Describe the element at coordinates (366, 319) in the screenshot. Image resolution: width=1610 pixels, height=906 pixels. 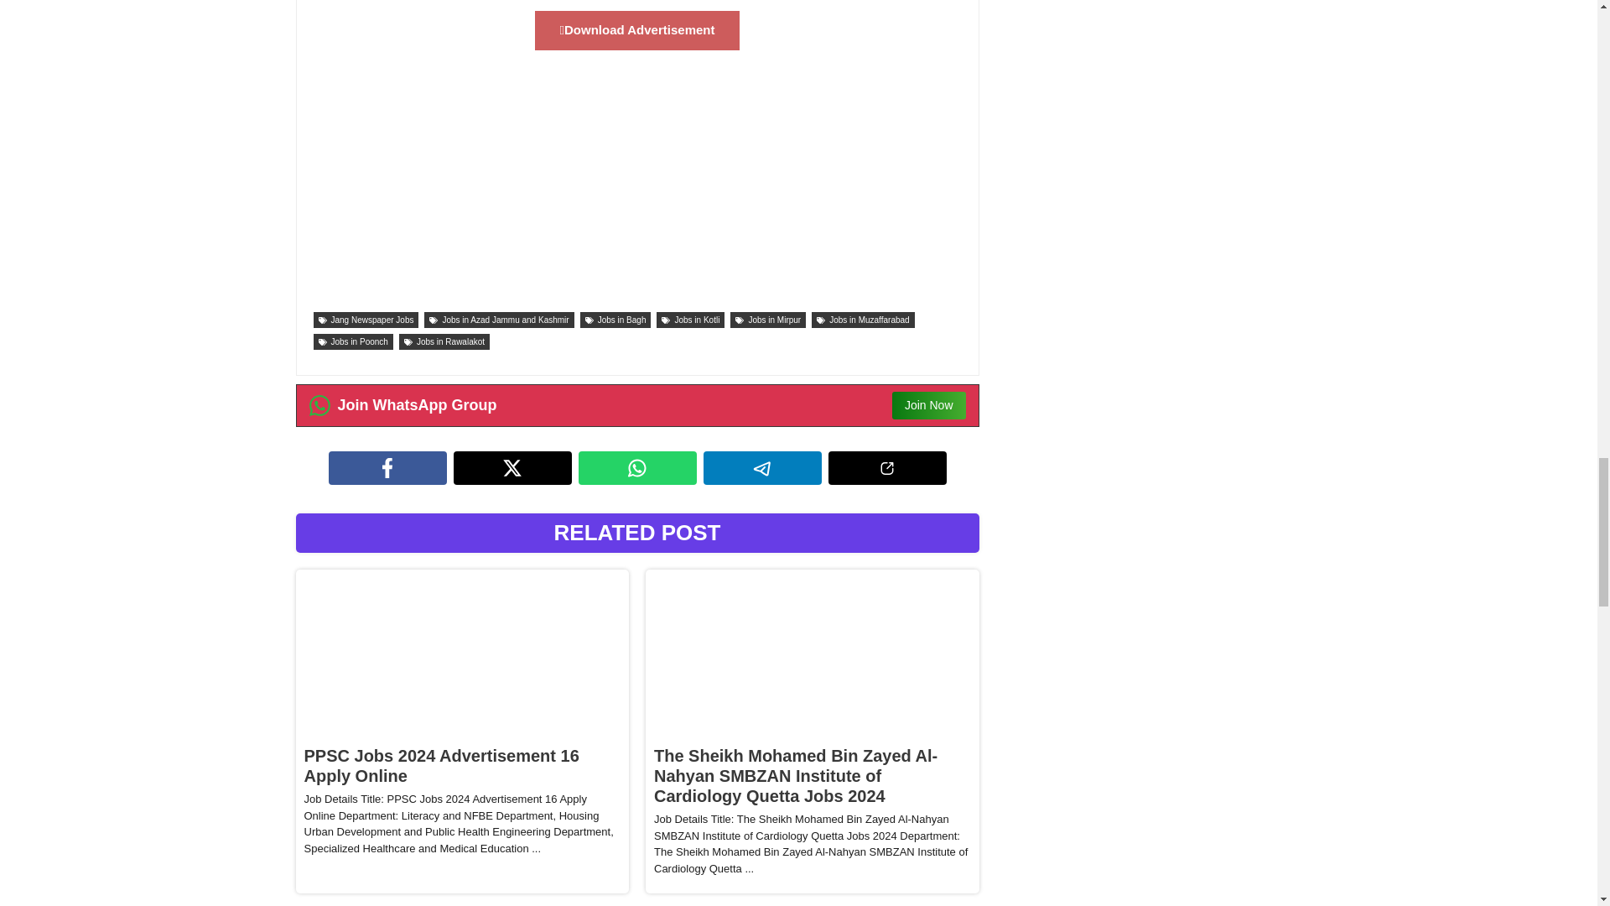
I see `Jang Newspaper Jobs` at that location.